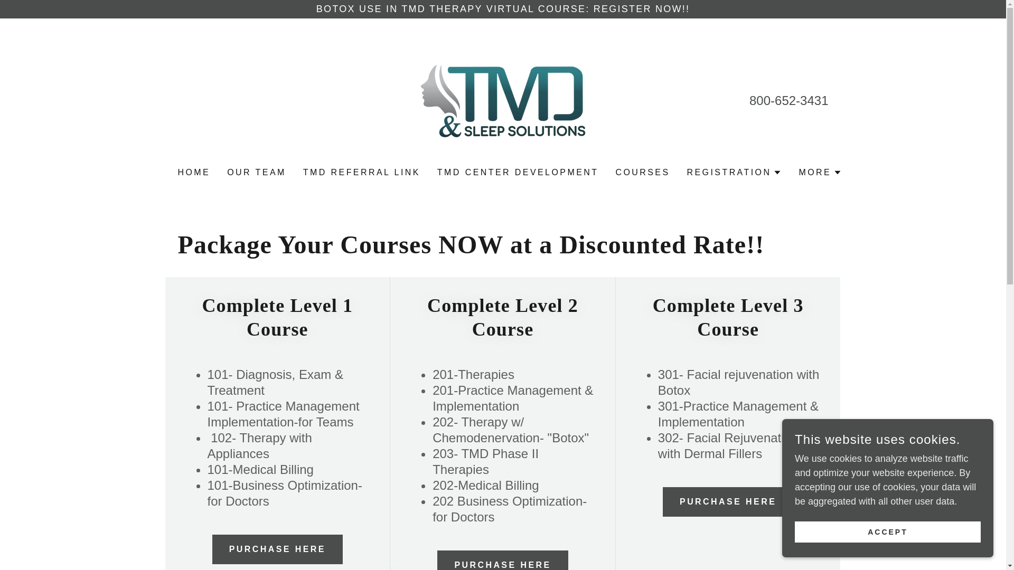  What do you see at coordinates (734, 173) in the screenshot?
I see `REGISTRATION` at bounding box center [734, 173].